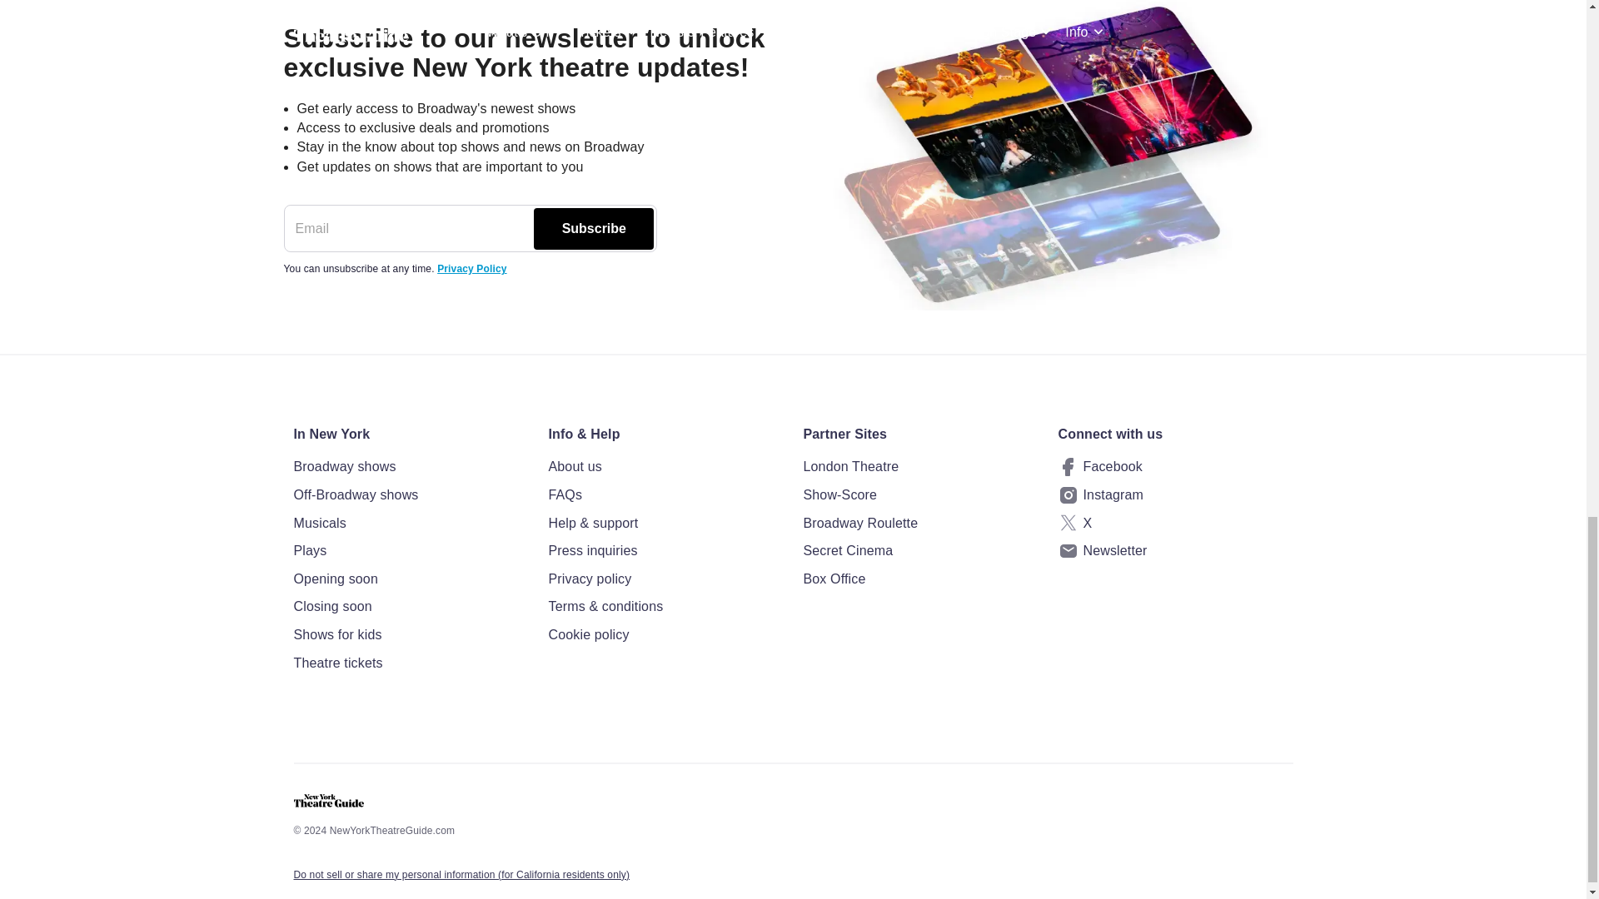 The image size is (1599, 899). What do you see at coordinates (919, 523) in the screenshot?
I see `Broadway Roulette` at bounding box center [919, 523].